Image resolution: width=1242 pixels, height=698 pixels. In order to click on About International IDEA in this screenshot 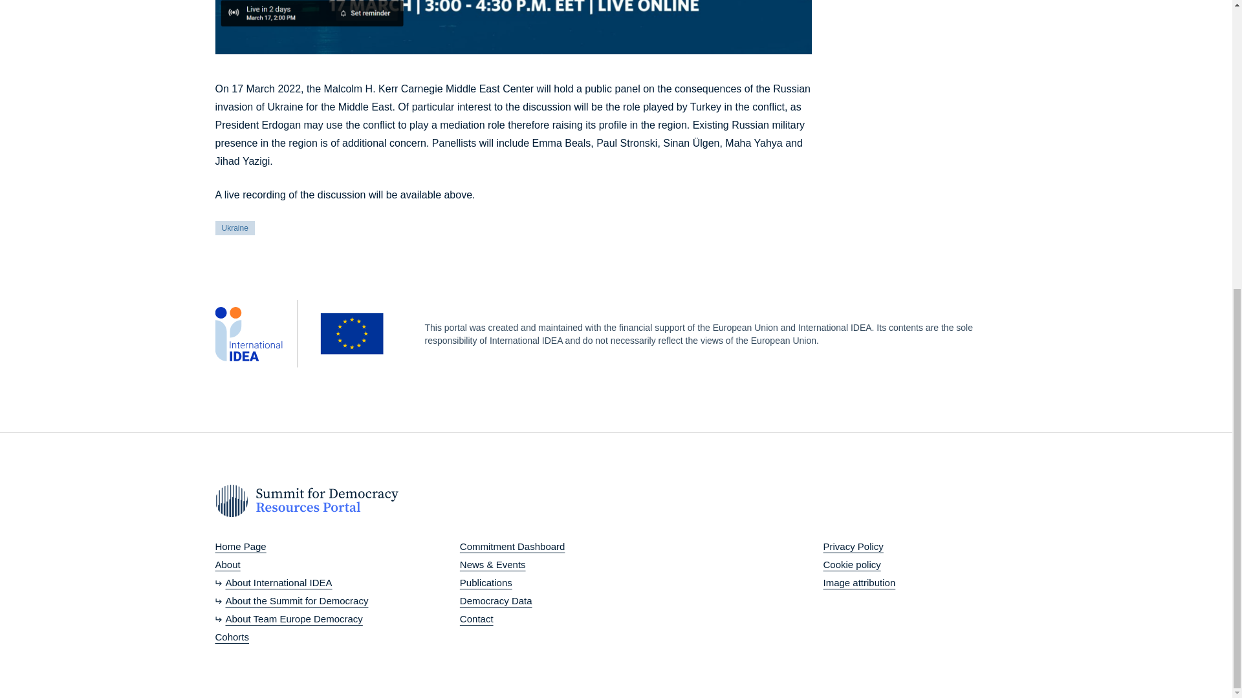, I will do `click(291, 582)`.